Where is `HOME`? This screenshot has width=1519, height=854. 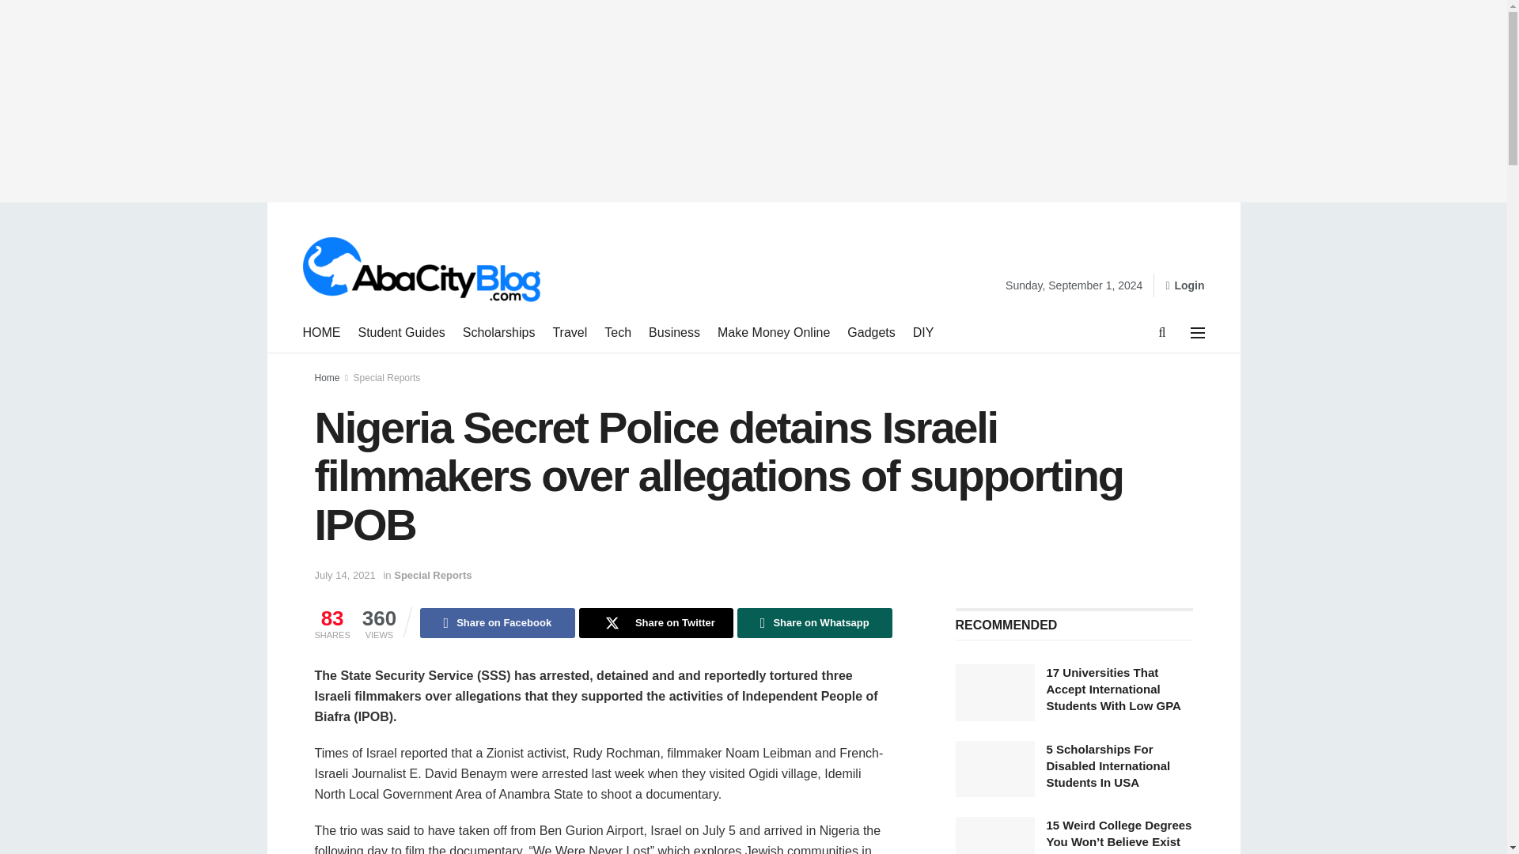
HOME is located at coordinates (321, 333).